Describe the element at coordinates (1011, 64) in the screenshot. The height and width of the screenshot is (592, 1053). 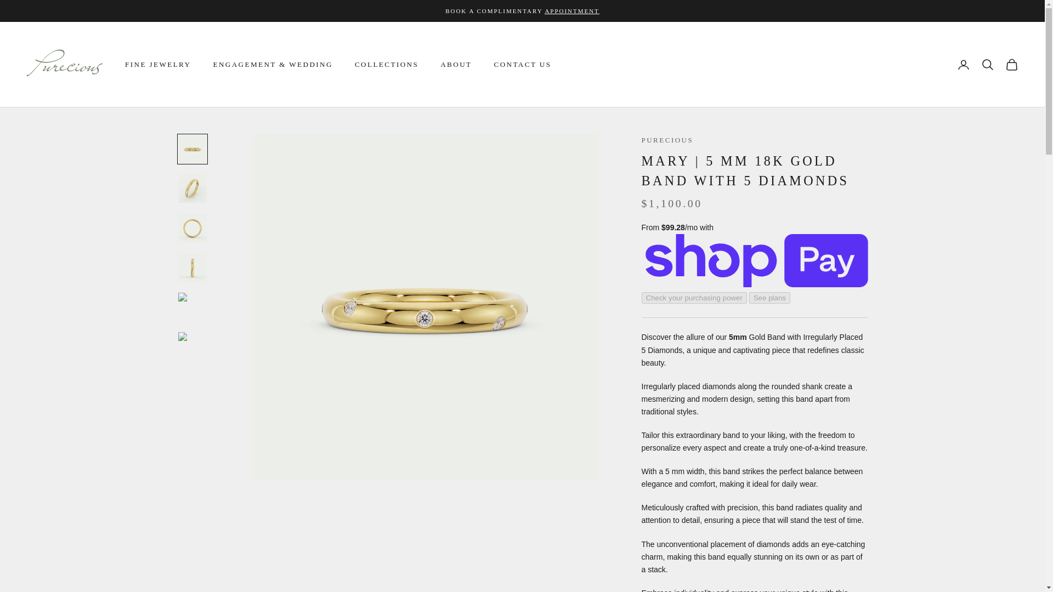
I see `Open cart` at that location.